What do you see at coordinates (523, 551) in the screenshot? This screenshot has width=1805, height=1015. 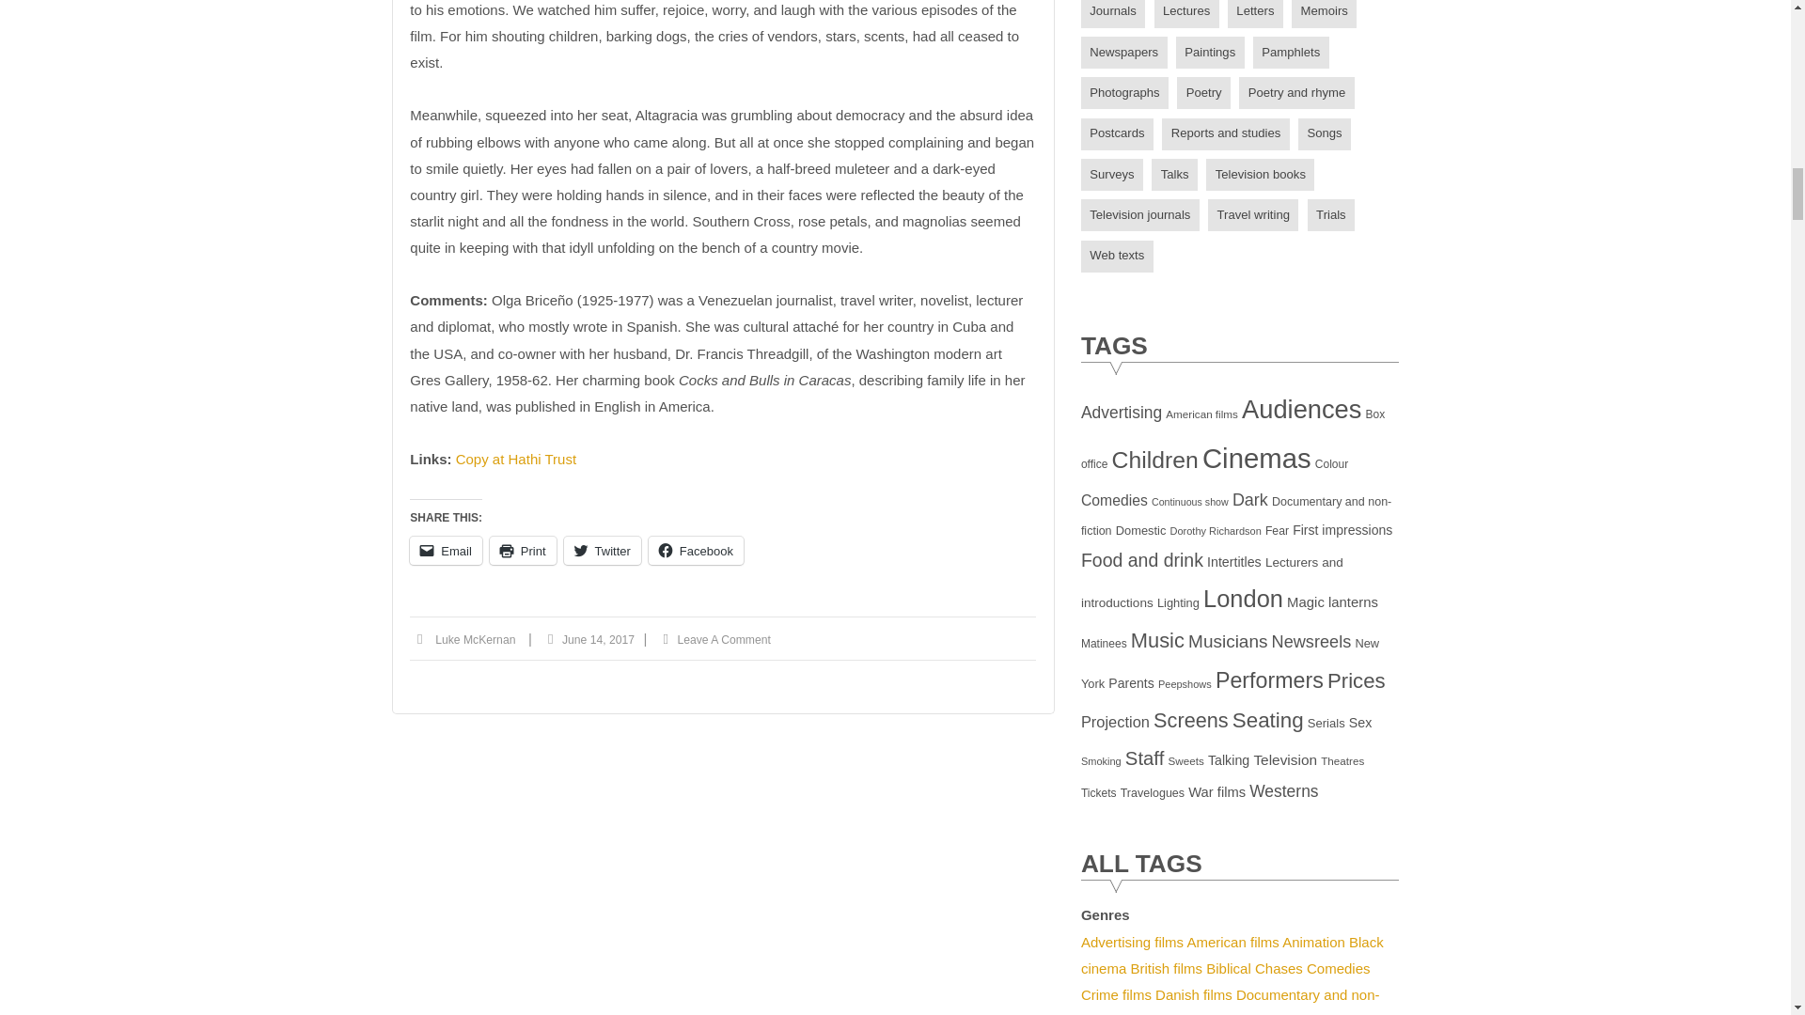 I see `Click to print` at bounding box center [523, 551].